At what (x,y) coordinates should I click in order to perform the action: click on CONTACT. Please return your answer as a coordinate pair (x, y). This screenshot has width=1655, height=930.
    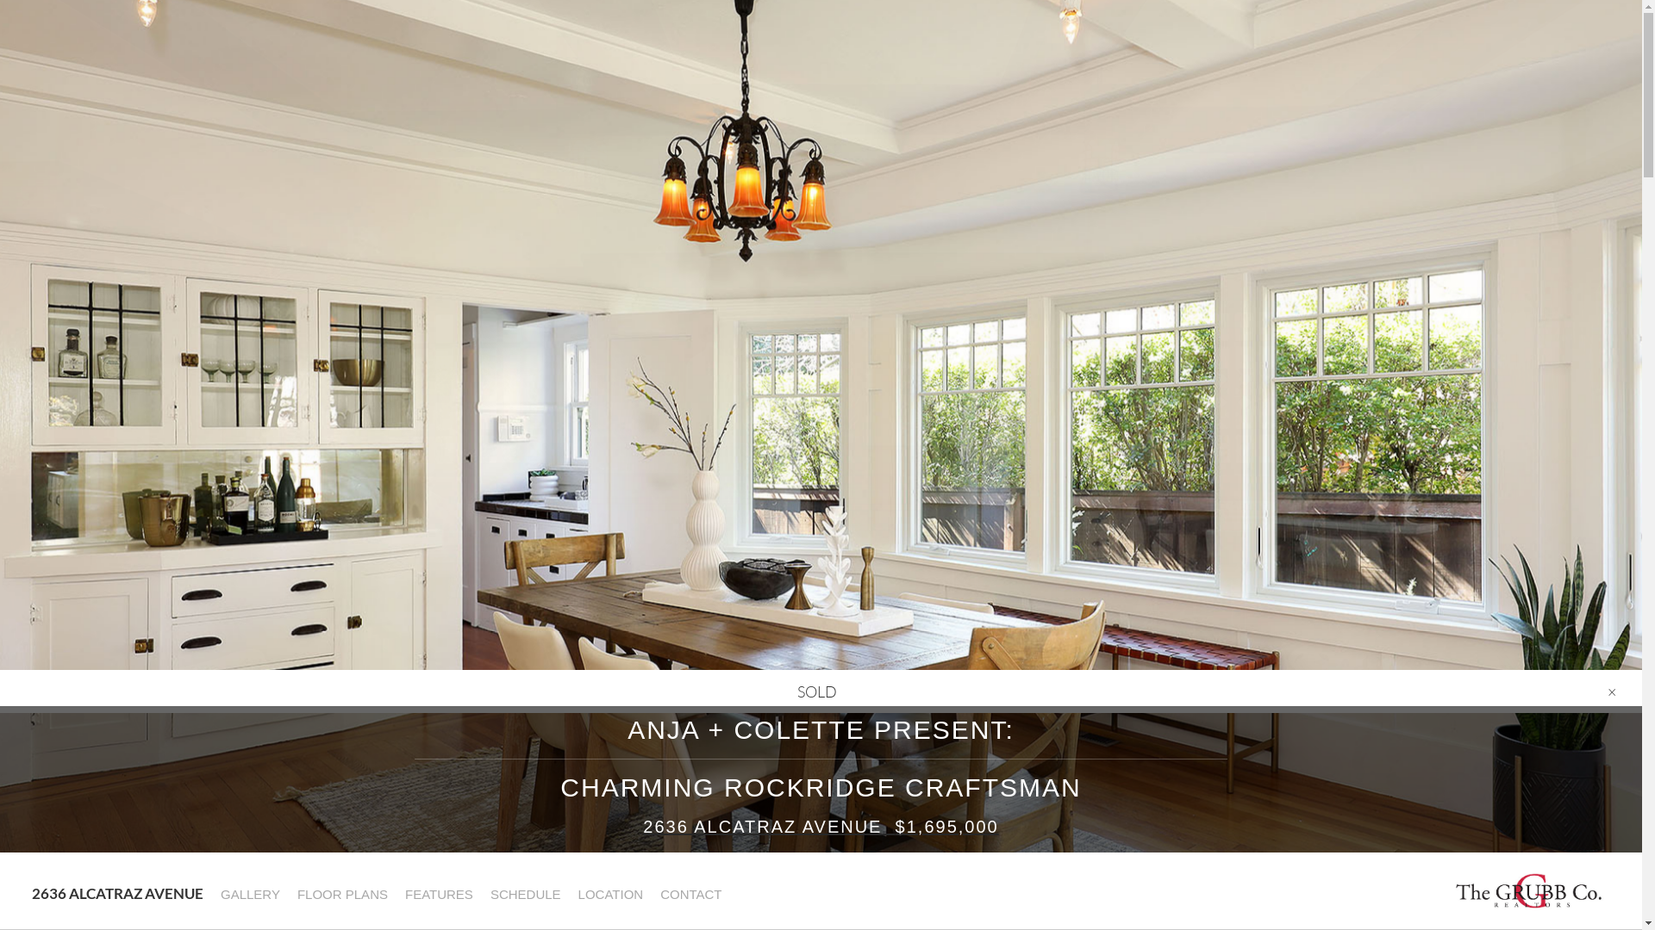
    Looking at the image, I should click on (690, 895).